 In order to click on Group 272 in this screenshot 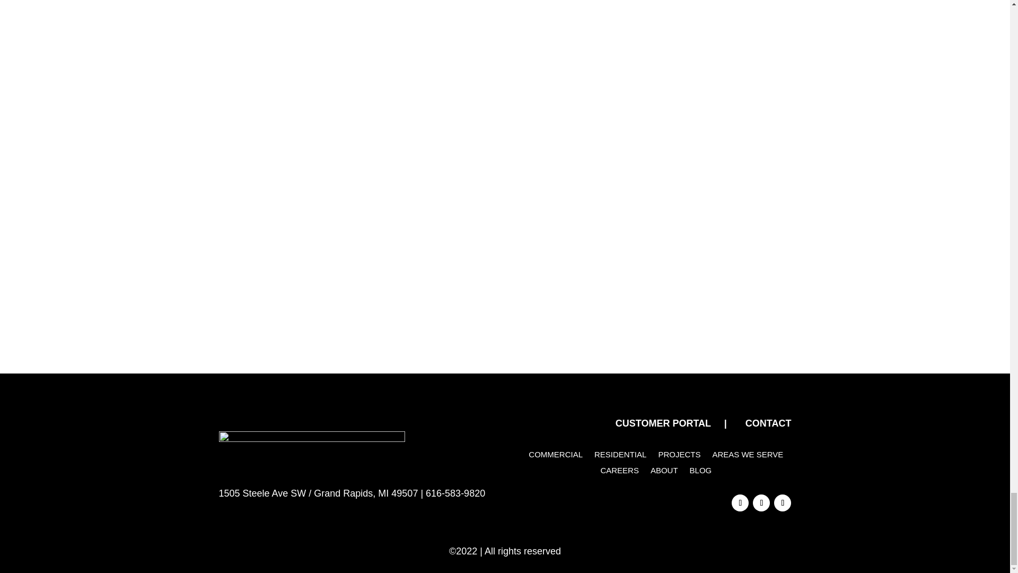, I will do `click(311, 451)`.